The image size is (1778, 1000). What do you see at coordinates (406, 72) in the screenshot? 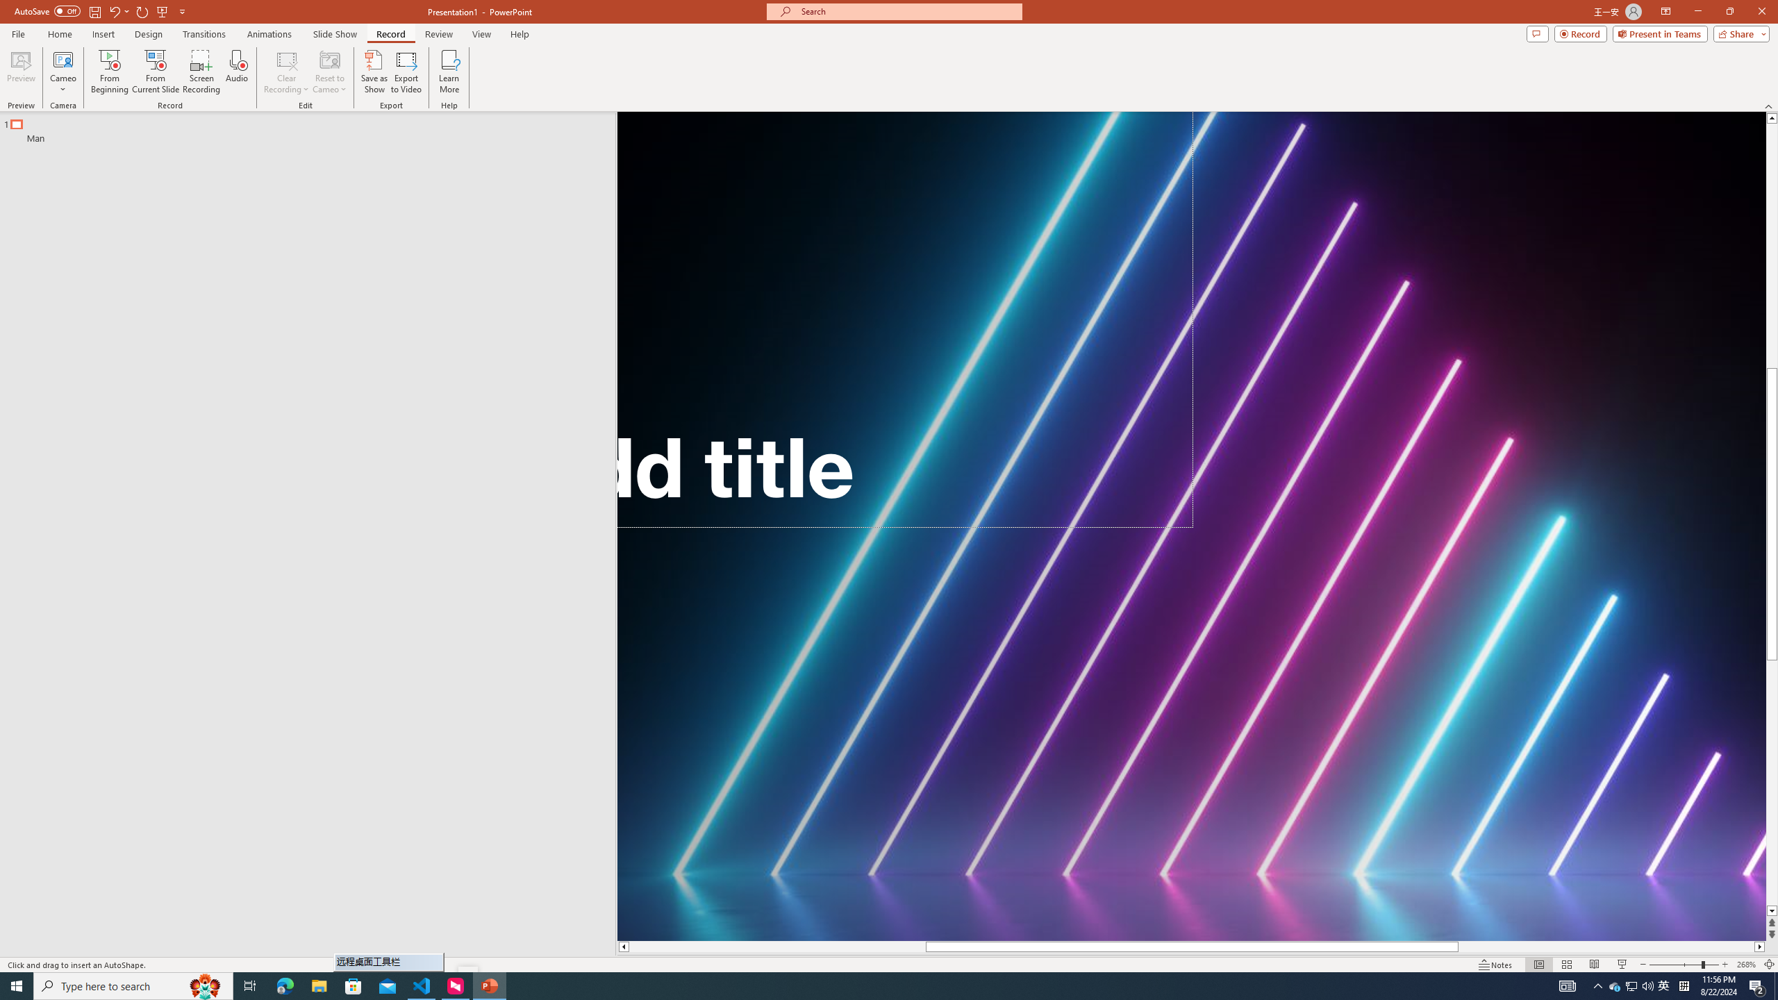
I see `Export to Video` at bounding box center [406, 72].